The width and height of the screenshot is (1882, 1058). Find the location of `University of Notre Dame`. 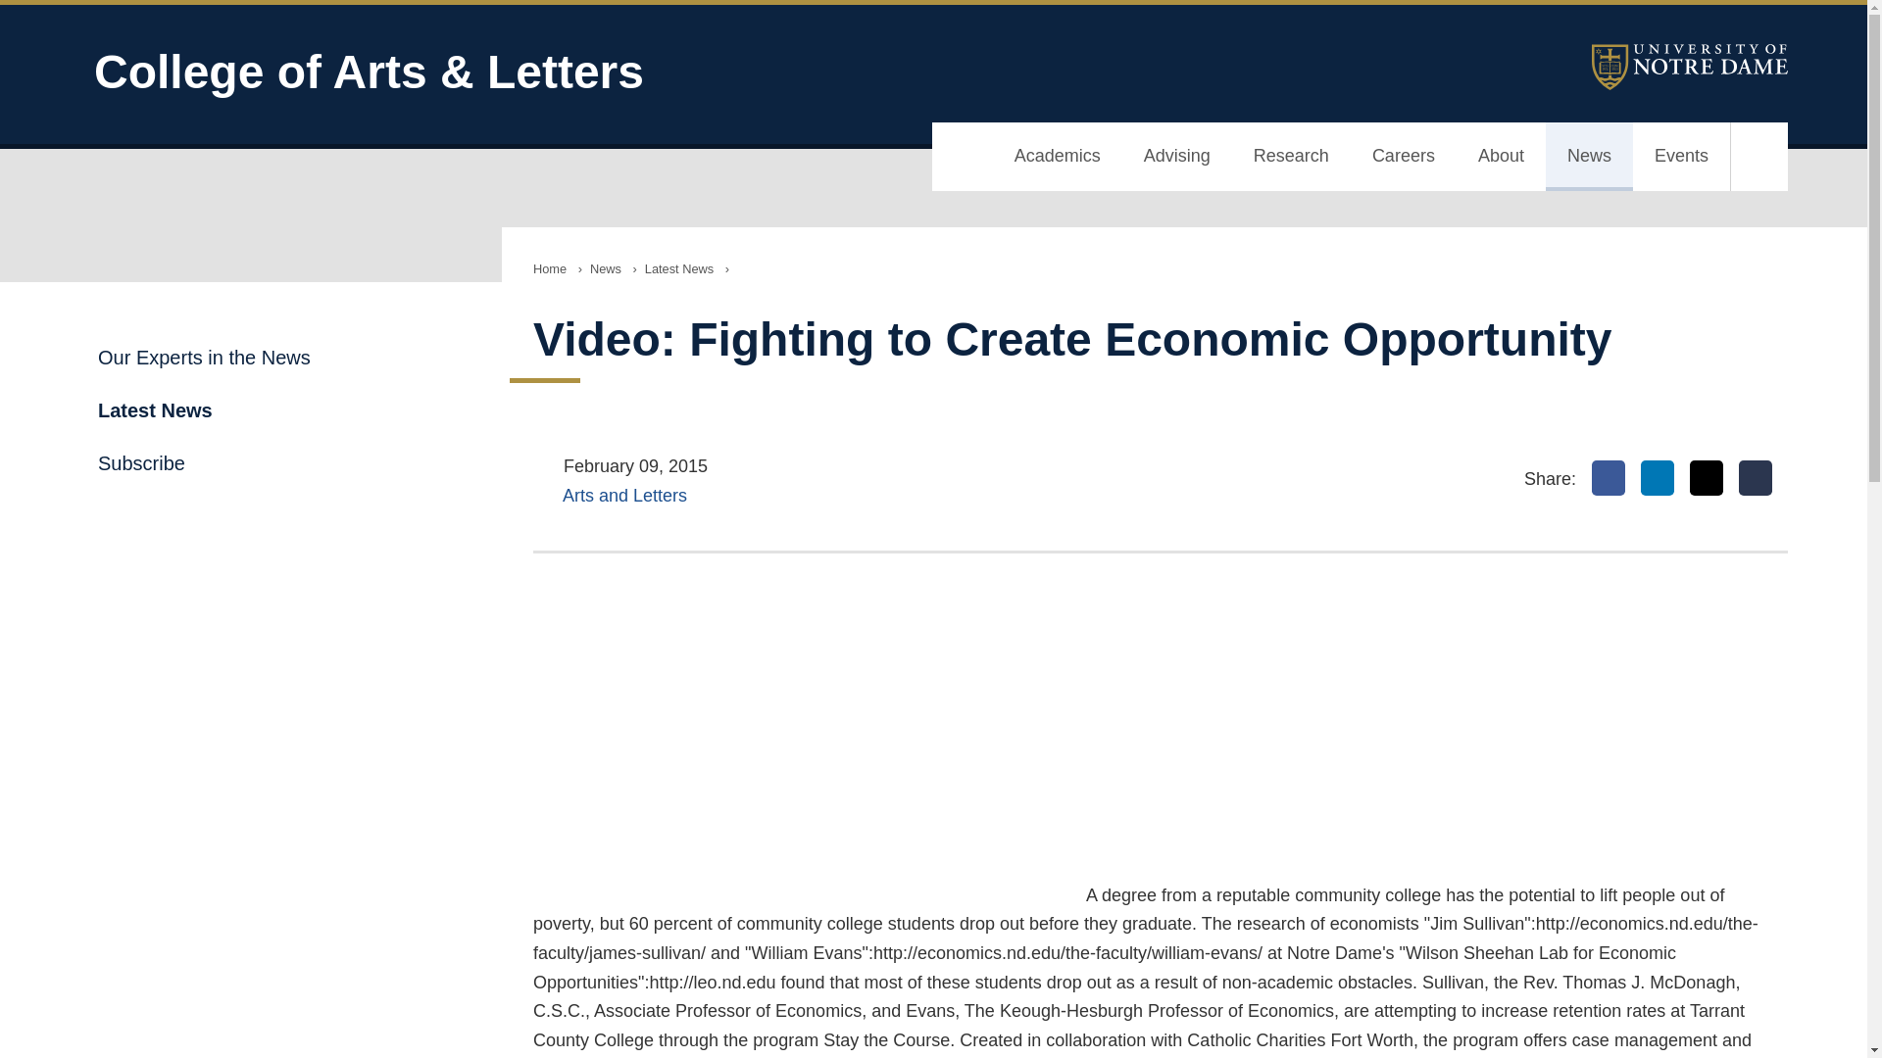

University of Notre Dame is located at coordinates (1690, 67).